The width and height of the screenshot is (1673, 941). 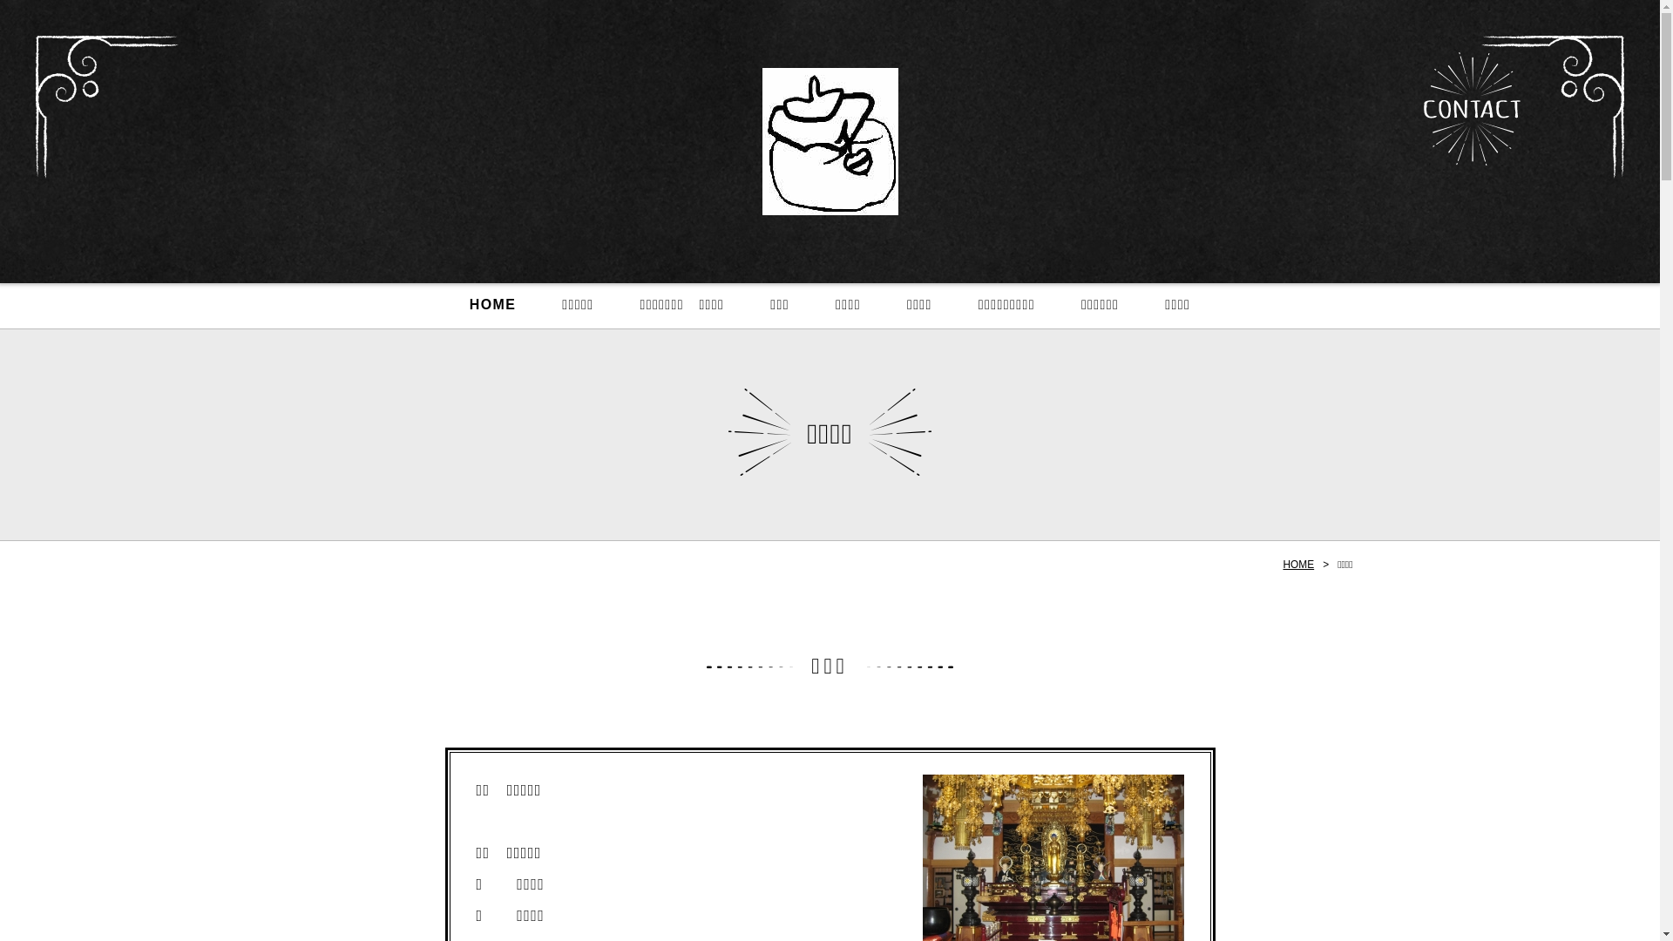 I want to click on HOME, so click(x=1298, y=565).